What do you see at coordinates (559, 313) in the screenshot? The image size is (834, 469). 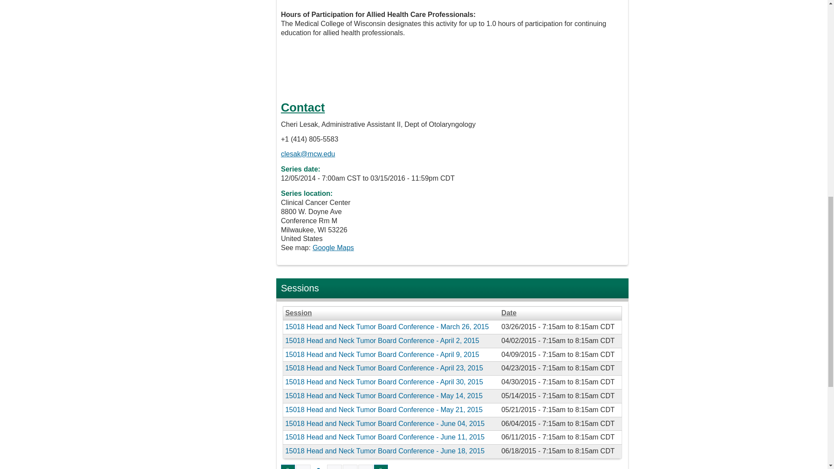 I see `Date` at bounding box center [559, 313].